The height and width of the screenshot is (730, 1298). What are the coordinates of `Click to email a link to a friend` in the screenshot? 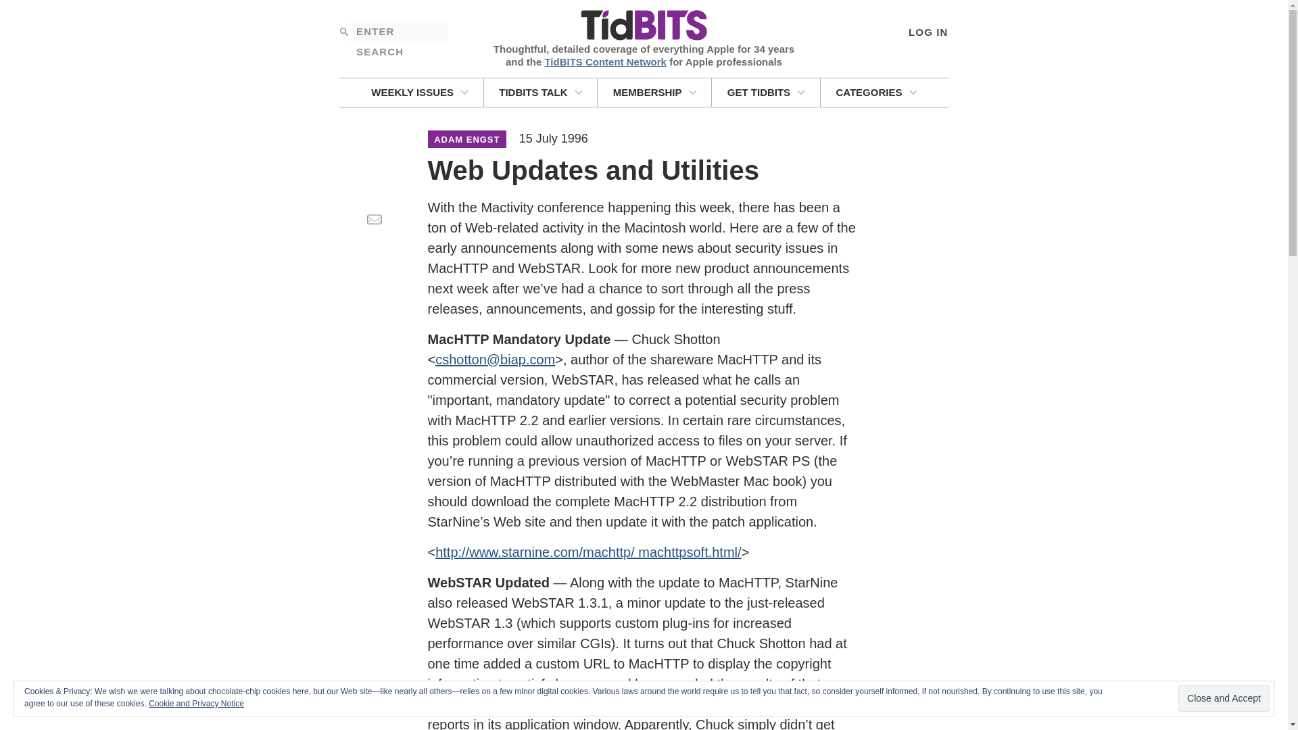 It's located at (373, 219).